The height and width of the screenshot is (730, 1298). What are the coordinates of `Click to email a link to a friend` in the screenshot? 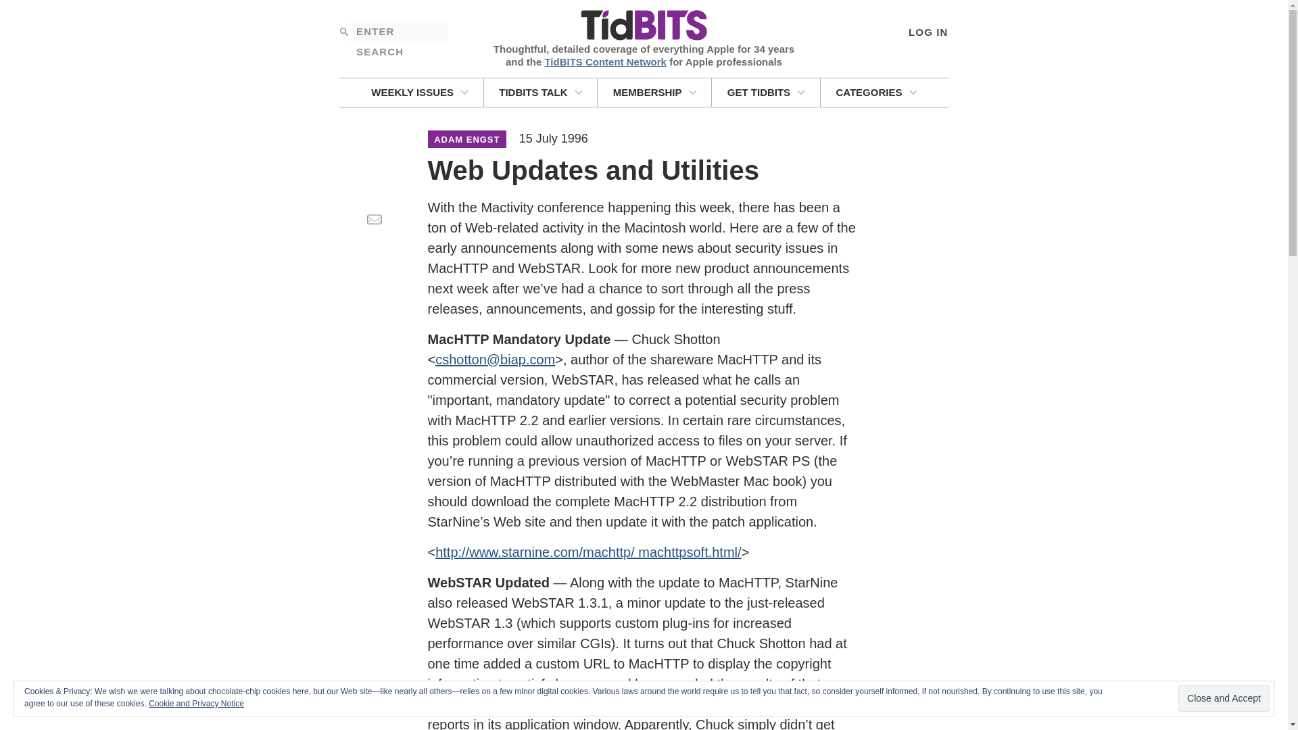 It's located at (373, 219).